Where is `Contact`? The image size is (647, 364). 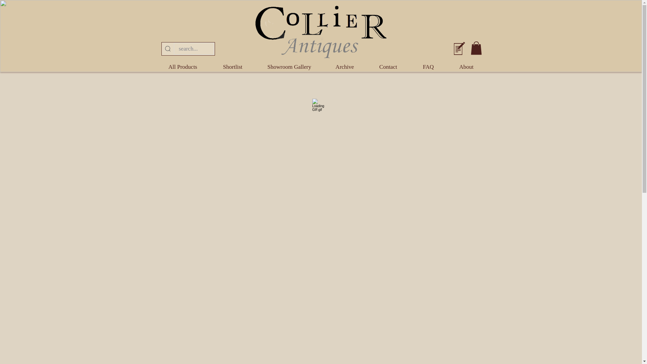 Contact is located at coordinates (388, 67).